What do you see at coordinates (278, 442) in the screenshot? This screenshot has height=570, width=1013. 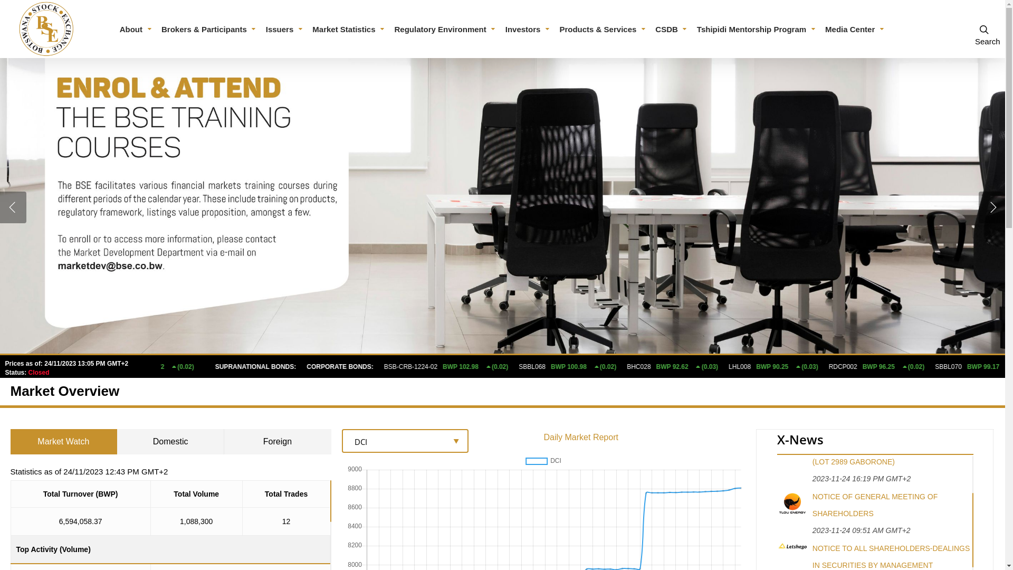 I see `Foreign` at bounding box center [278, 442].